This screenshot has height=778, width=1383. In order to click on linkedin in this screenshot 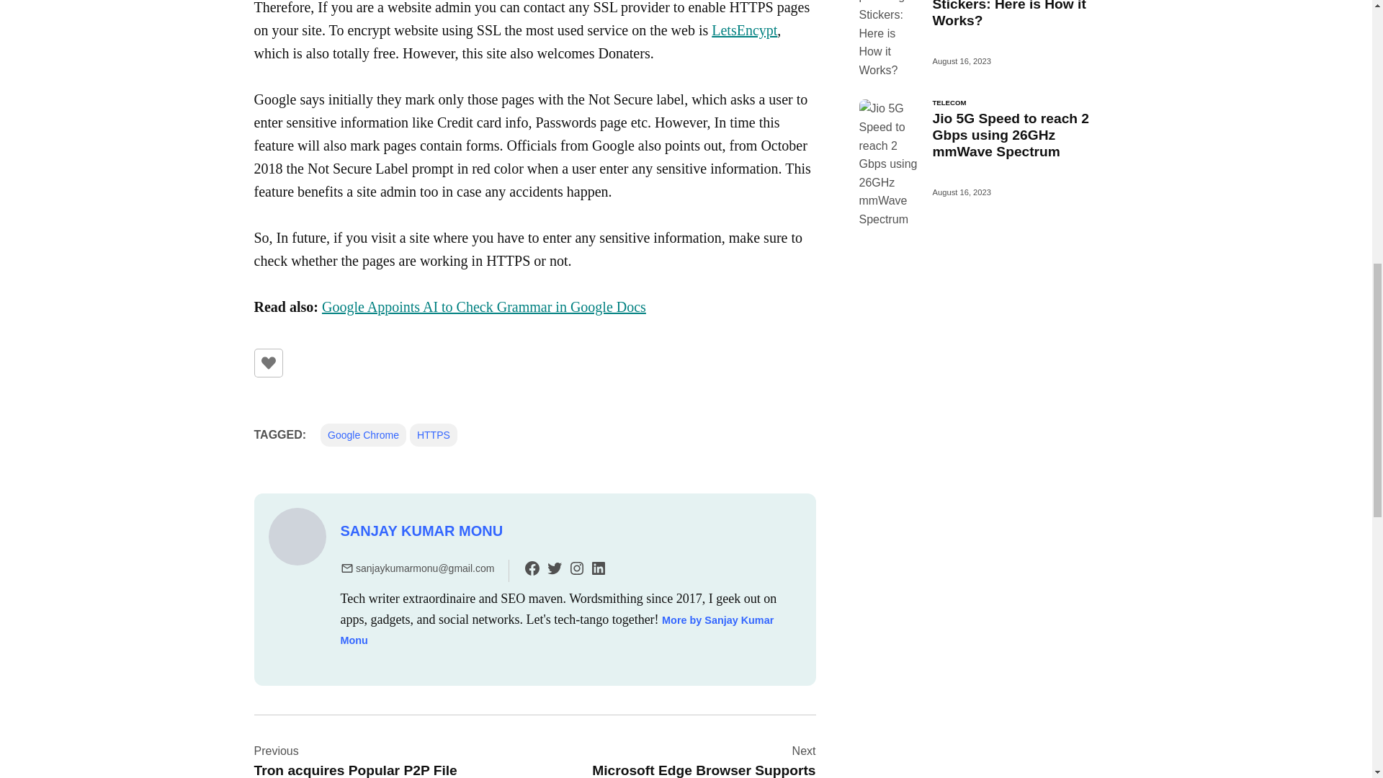, I will do `click(598, 568)`.